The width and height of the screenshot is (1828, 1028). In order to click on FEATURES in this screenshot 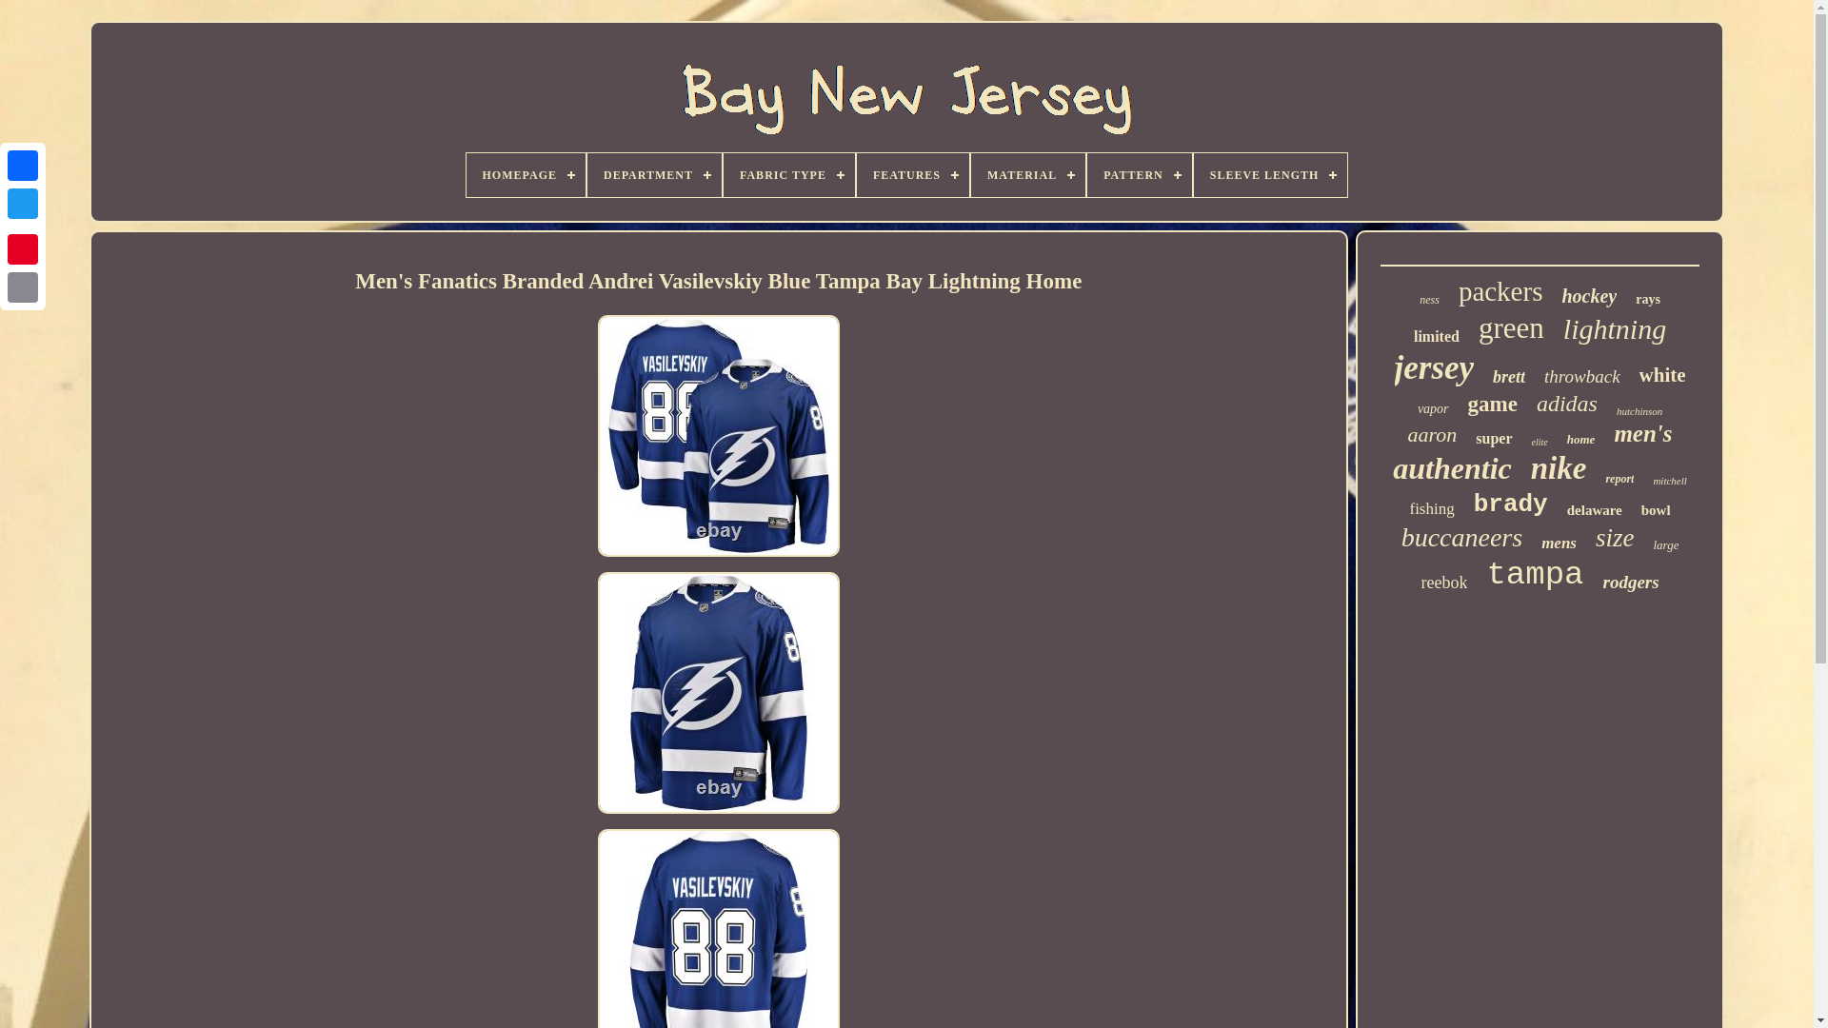, I will do `click(912, 175)`.